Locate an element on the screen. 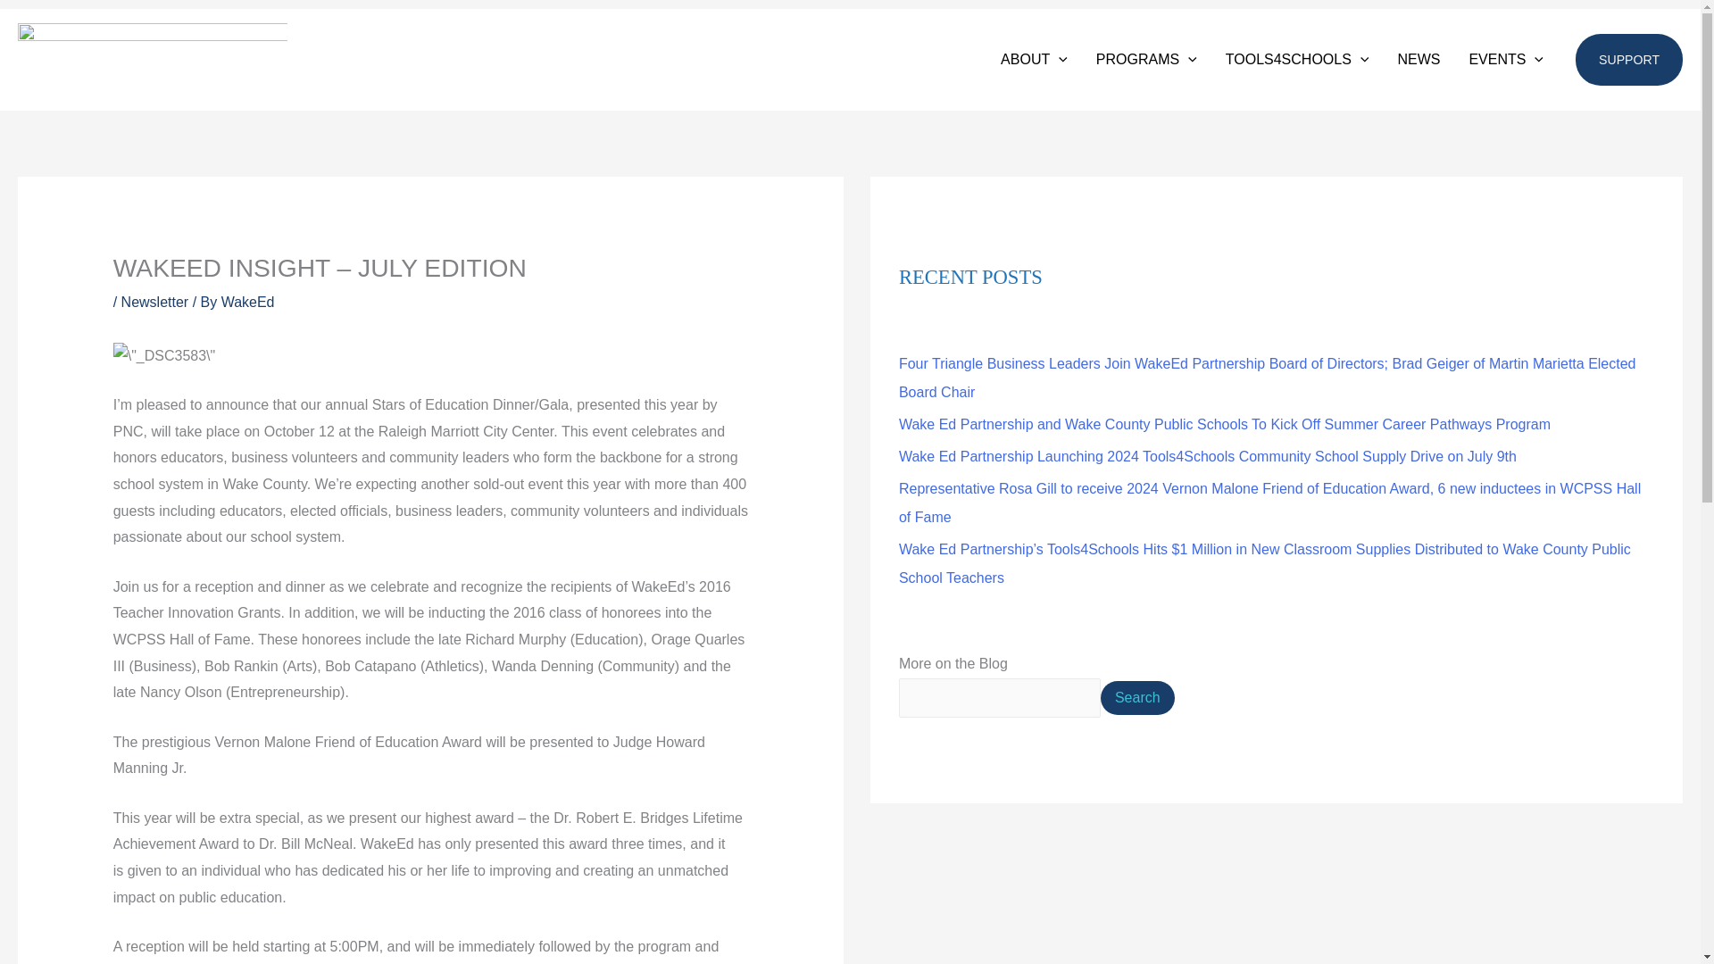  PROGRAMS is located at coordinates (1146, 59).